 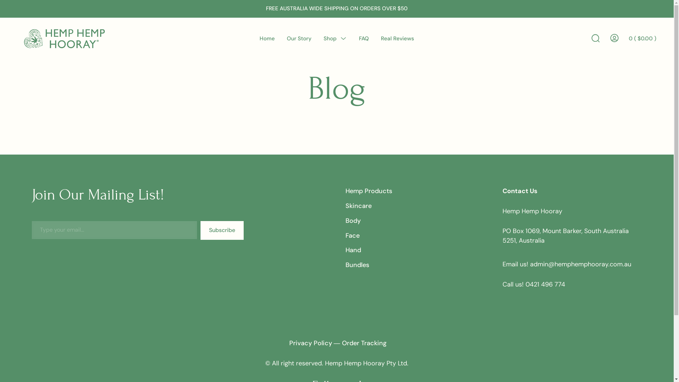 I want to click on Go To My Account, so click(x=614, y=39).